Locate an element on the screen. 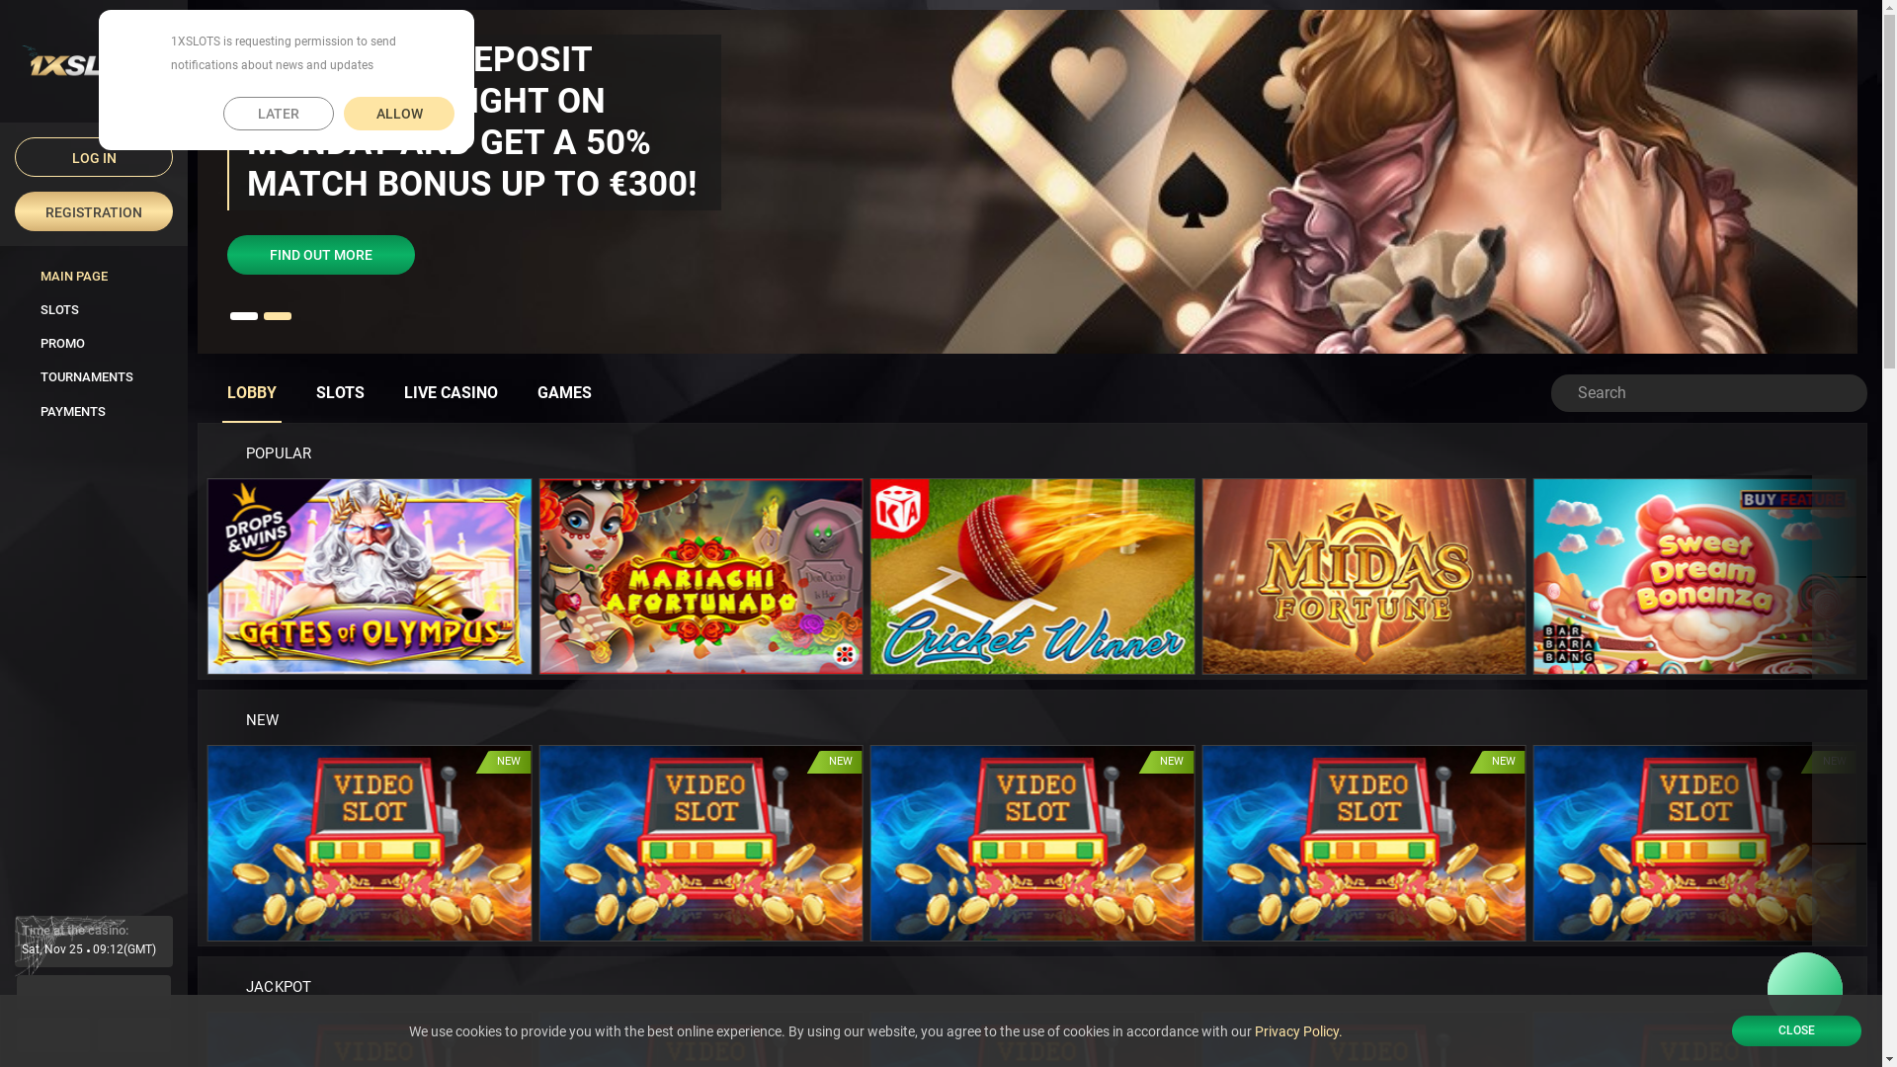  PROMO is located at coordinates (94, 343).